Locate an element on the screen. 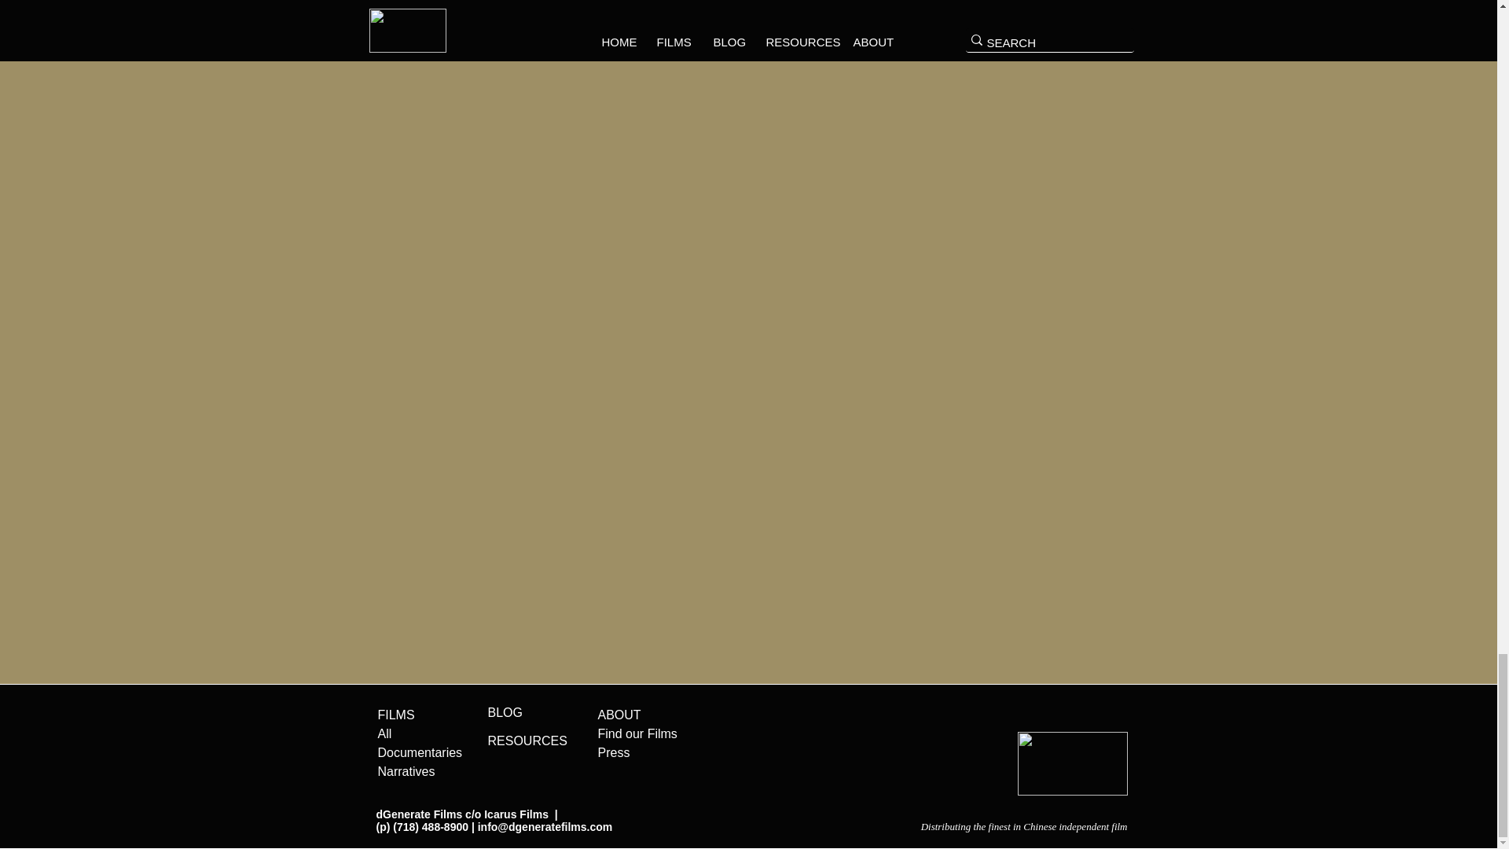 This screenshot has height=849, width=1509. Documentaries is located at coordinates (420, 752).